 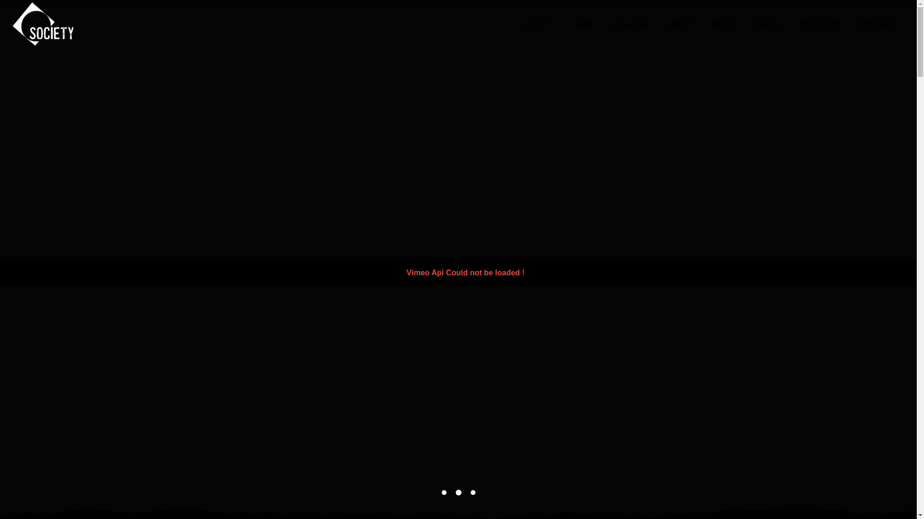 What do you see at coordinates (818, 24) in the screenshot?
I see `PRO SHOP` at bounding box center [818, 24].